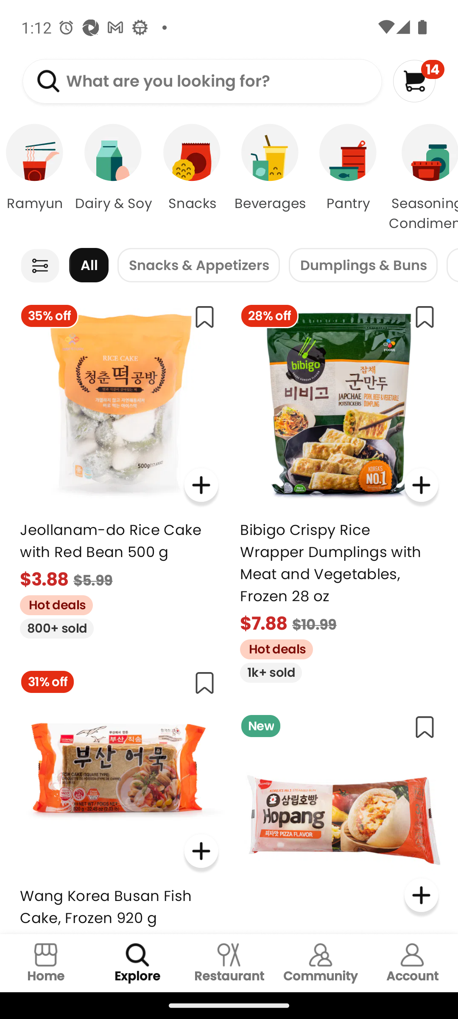 The width and height of the screenshot is (458, 1019). I want to click on Pantry, so click(348, 178).